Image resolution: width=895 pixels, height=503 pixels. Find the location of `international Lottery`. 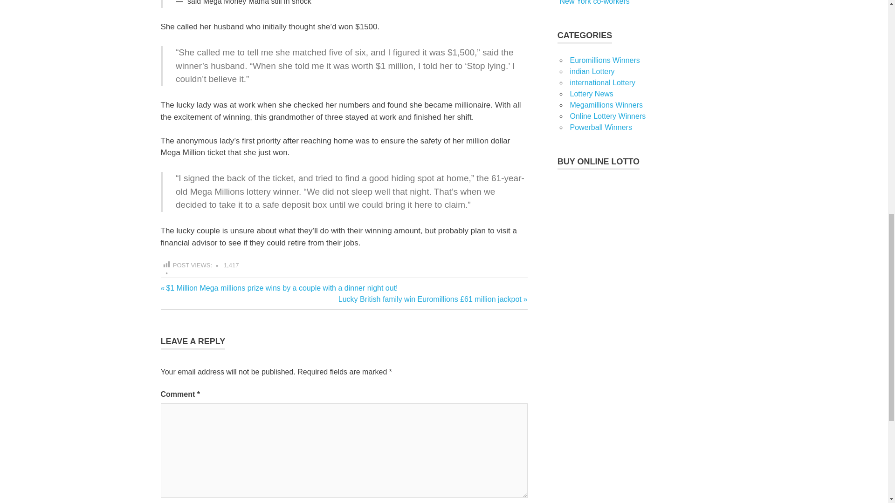

international Lottery is located at coordinates (602, 82).